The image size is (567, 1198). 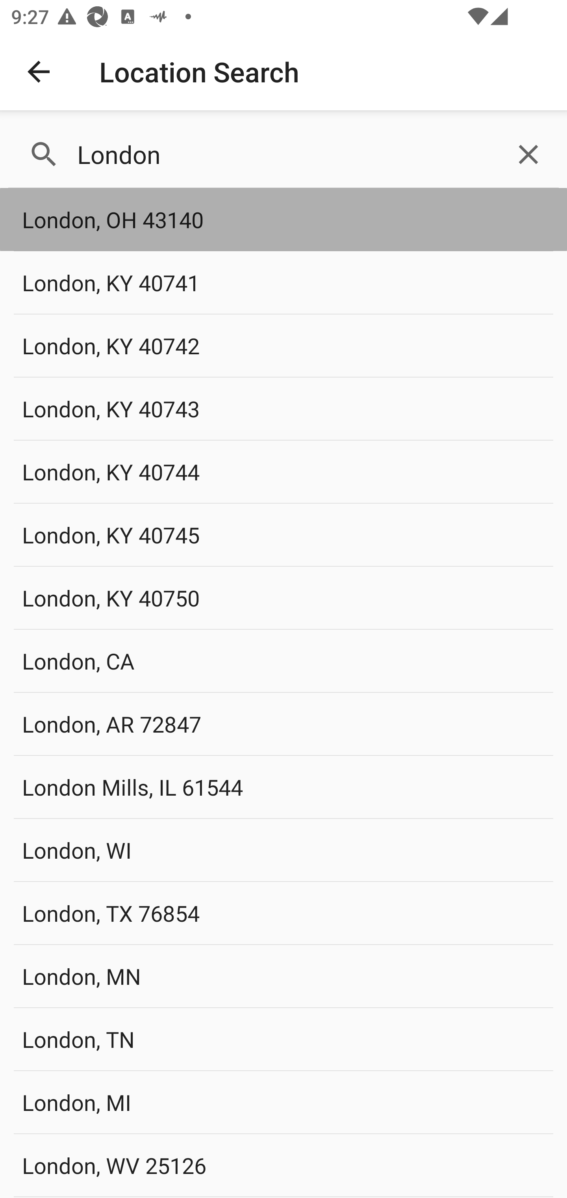 What do you see at coordinates (283, 597) in the screenshot?
I see `London, KY 40750` at bounding box center [283, 597].